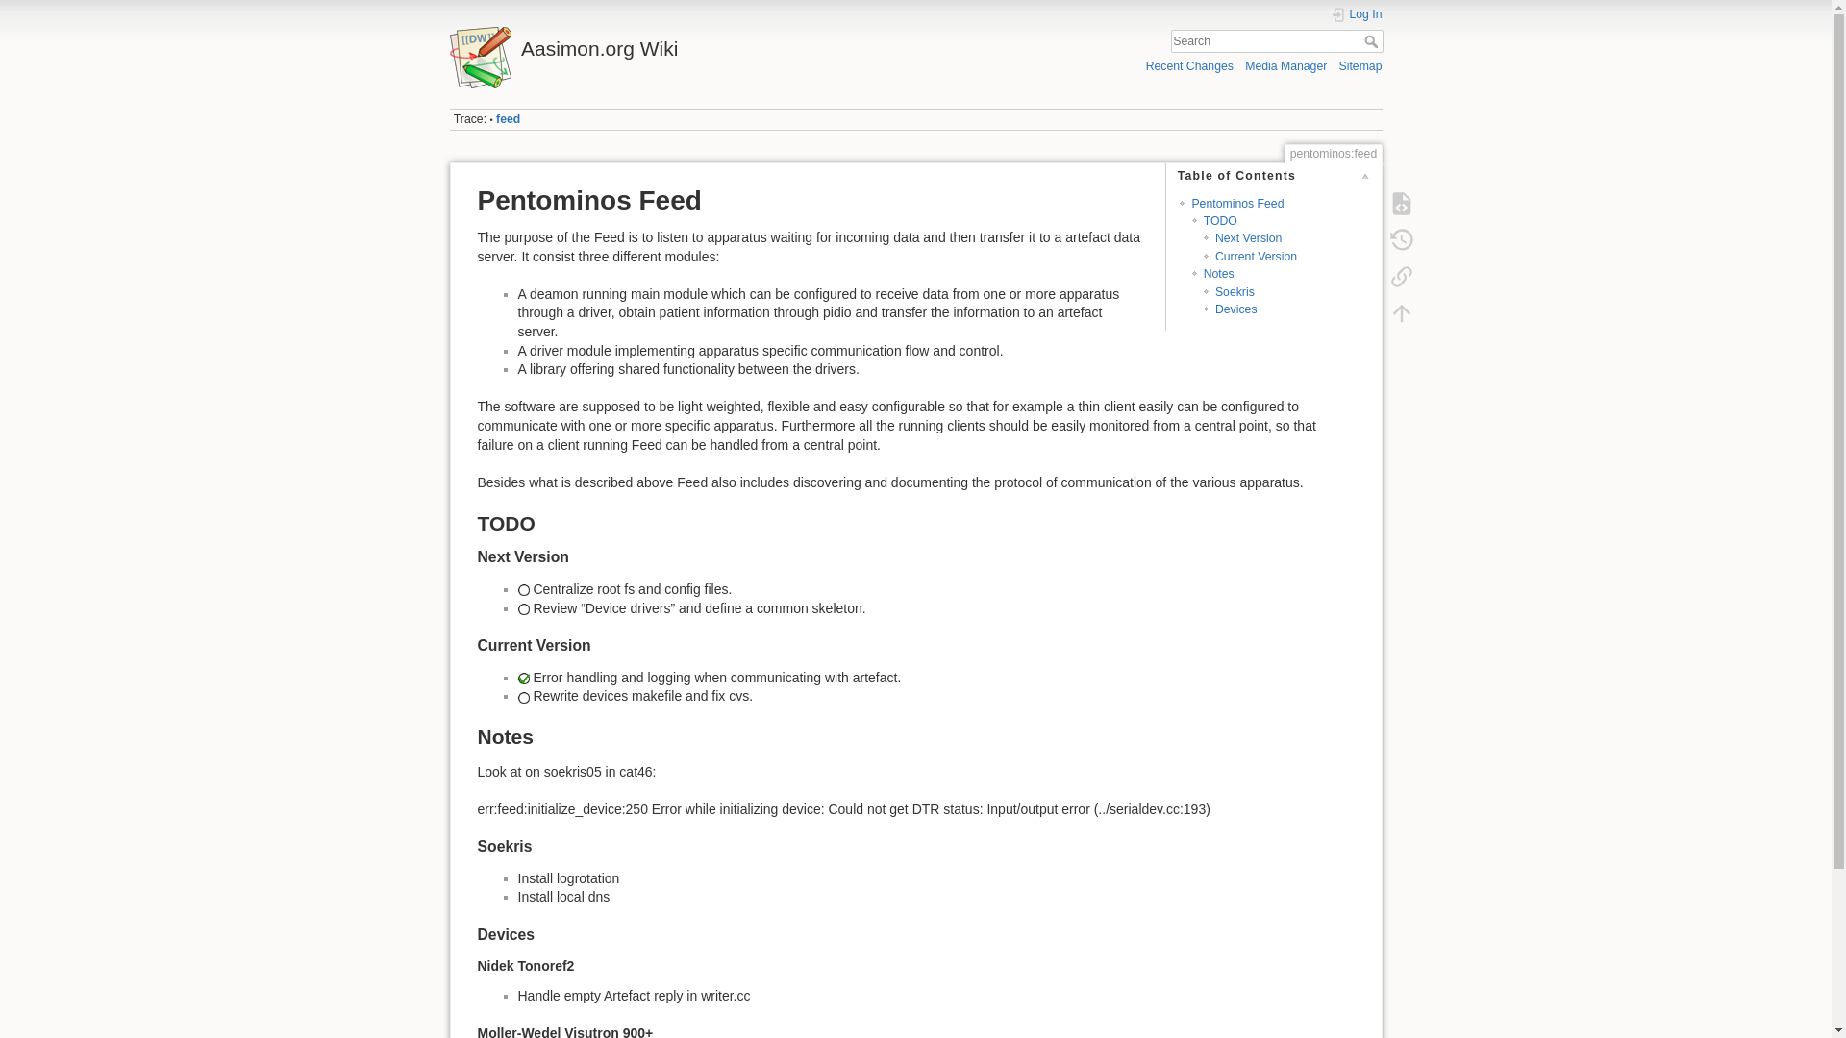 The height and width of the screenshot is (1038, 1846). I want to click on Notes, so click(1219, 273).